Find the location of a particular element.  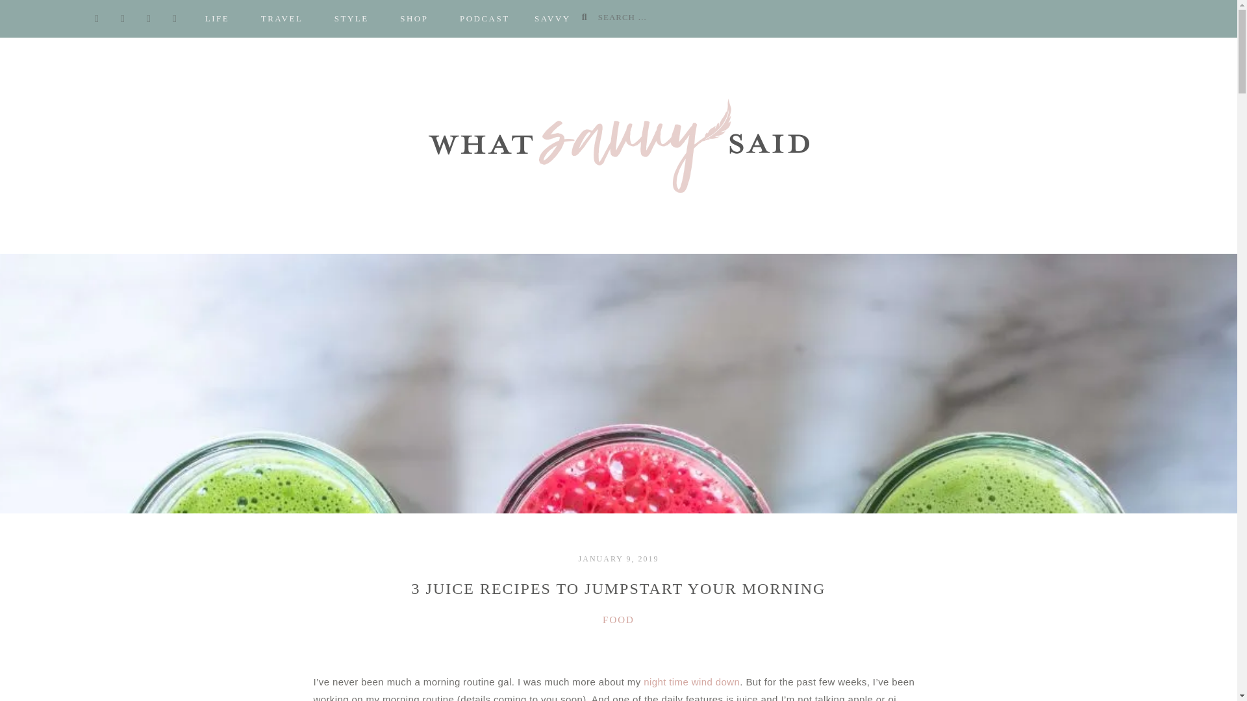

LIFE is located at coordinates (217, 19).